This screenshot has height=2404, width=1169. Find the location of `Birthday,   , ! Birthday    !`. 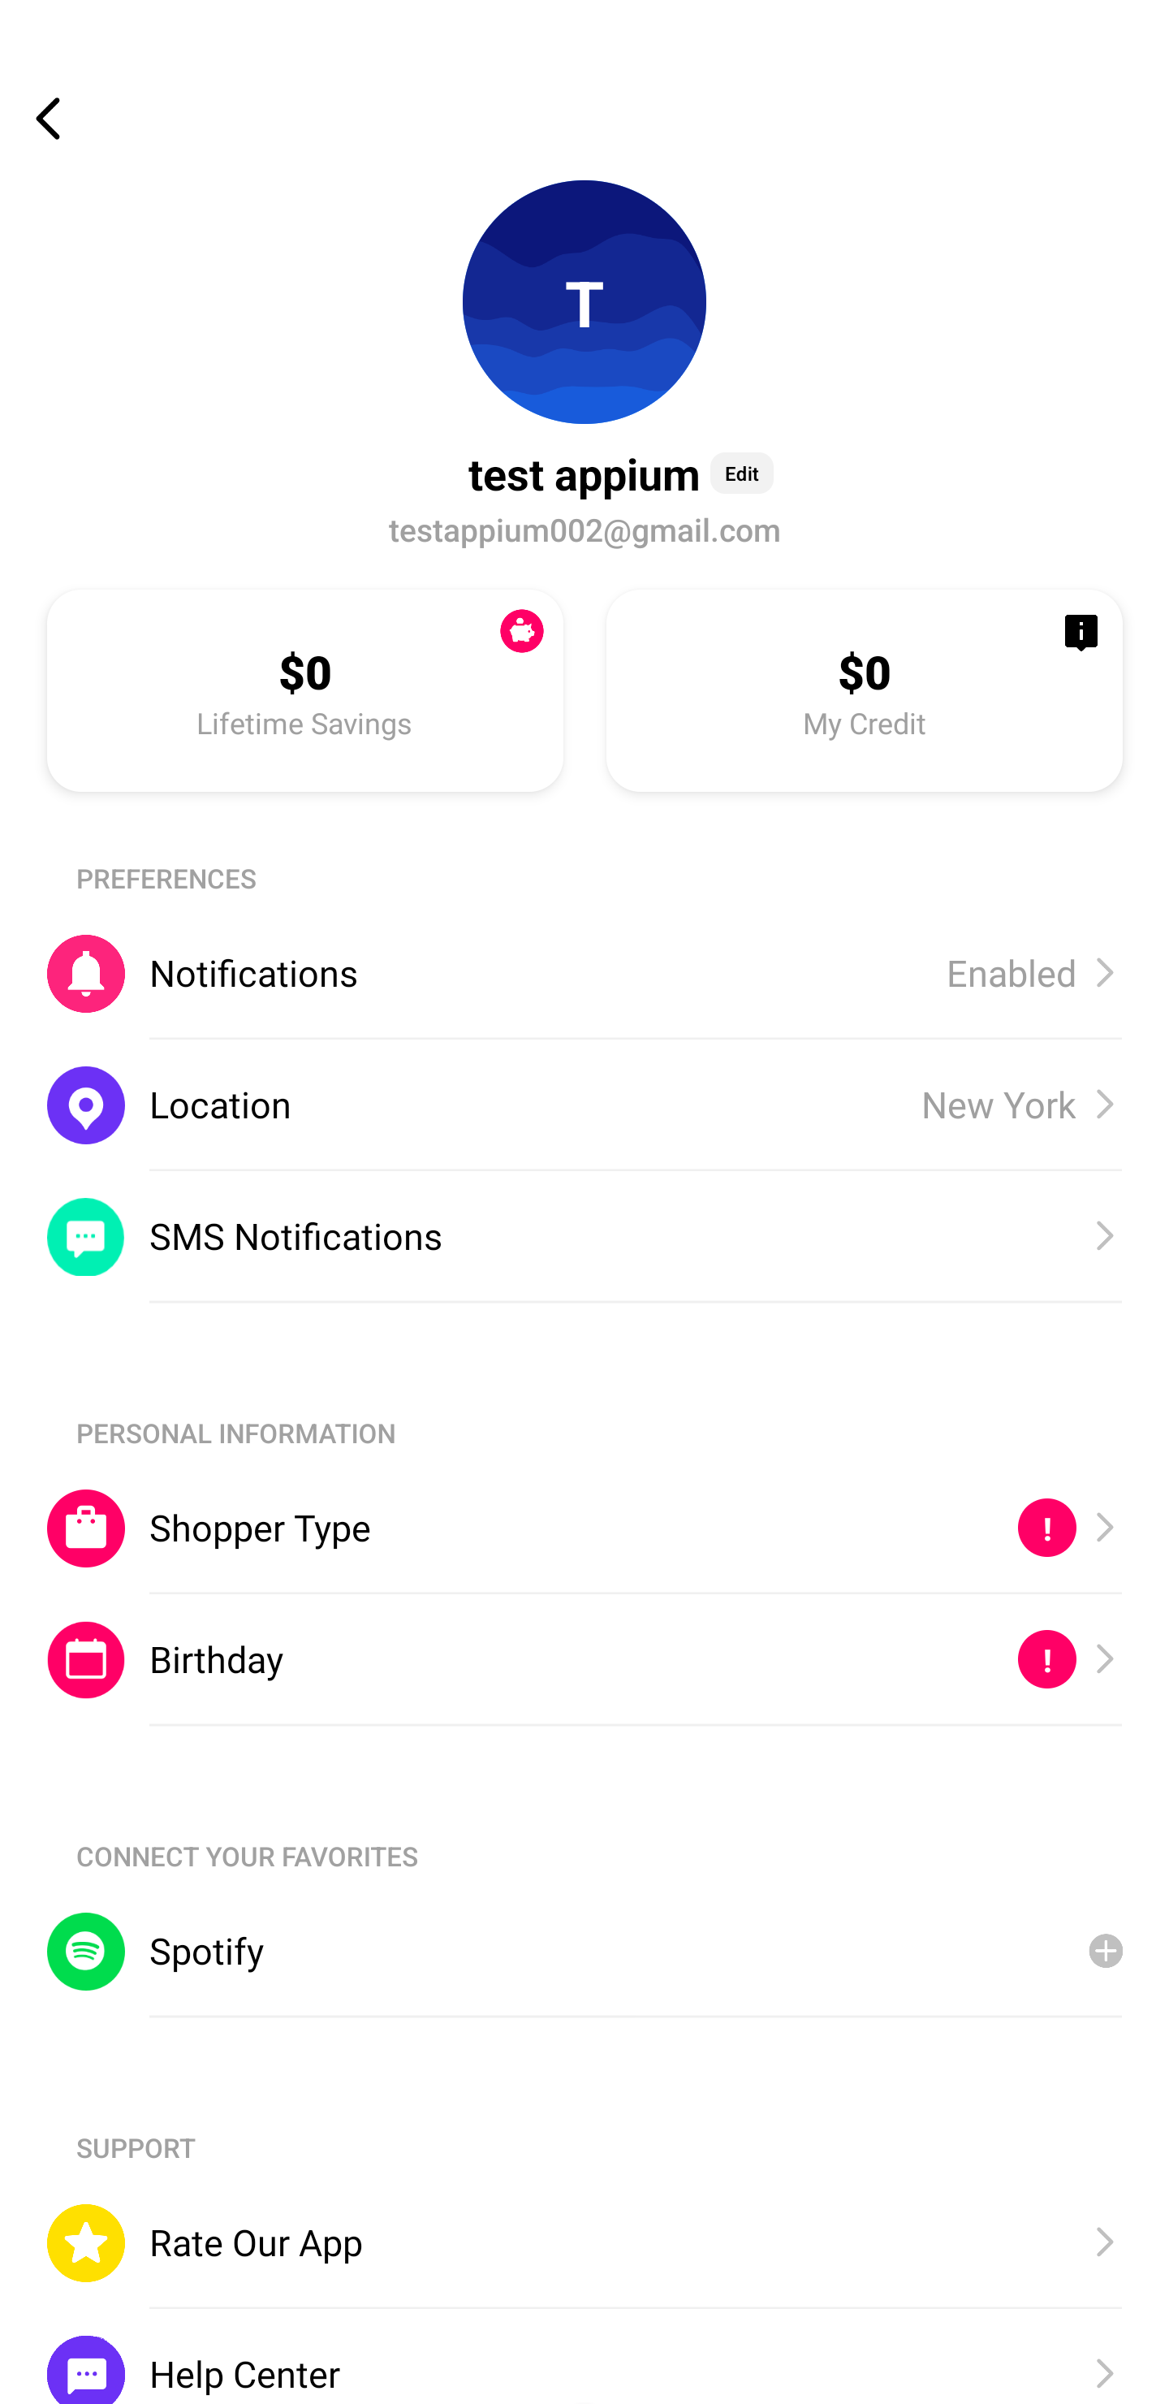

Birthday,   , ! Birthday    ! is located at coordinates (584, 1660).